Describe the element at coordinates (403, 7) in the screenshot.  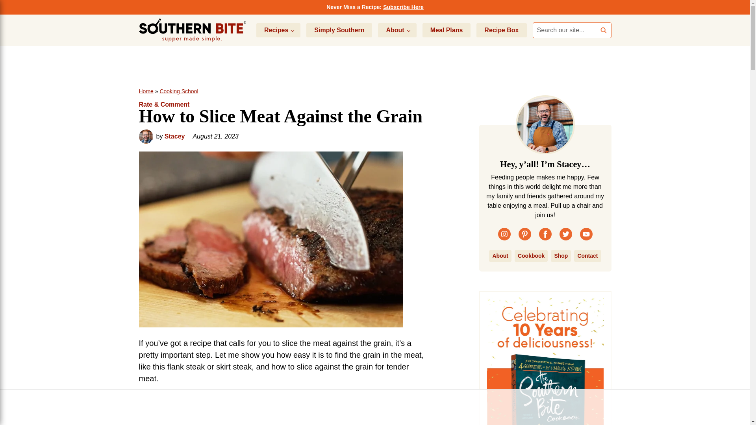
I see `Subscribe Here` at that location.